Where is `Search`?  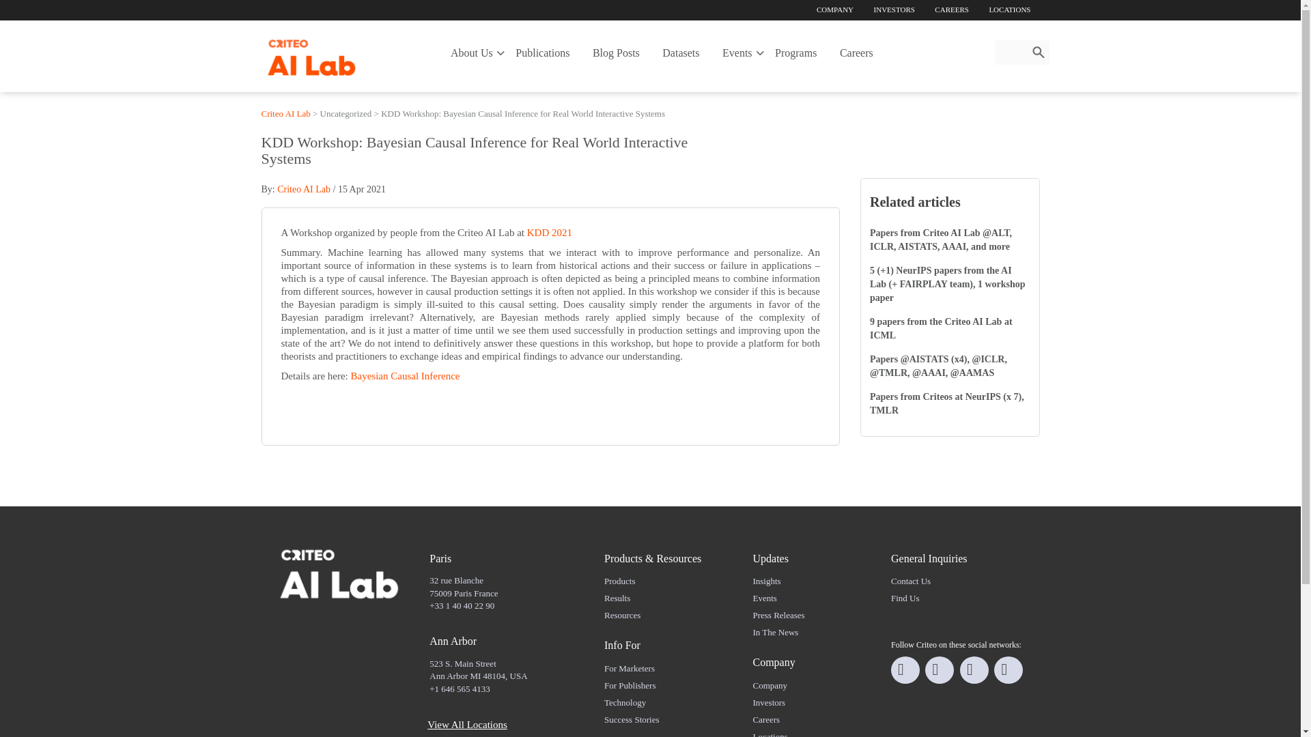
Search is located at coordinates (1039, 53).